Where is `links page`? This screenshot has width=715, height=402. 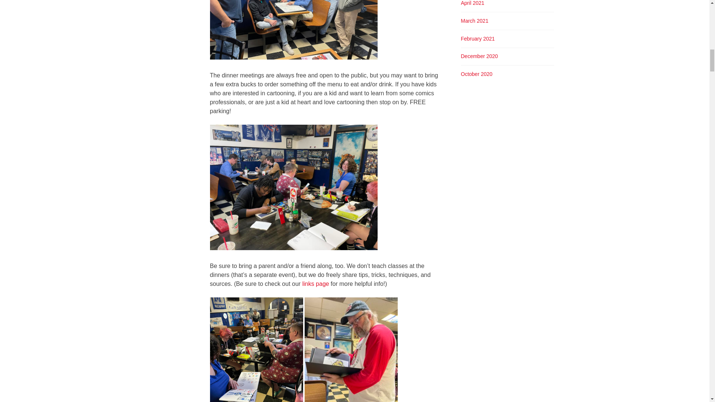 links page is located at coordinates (316, 284).